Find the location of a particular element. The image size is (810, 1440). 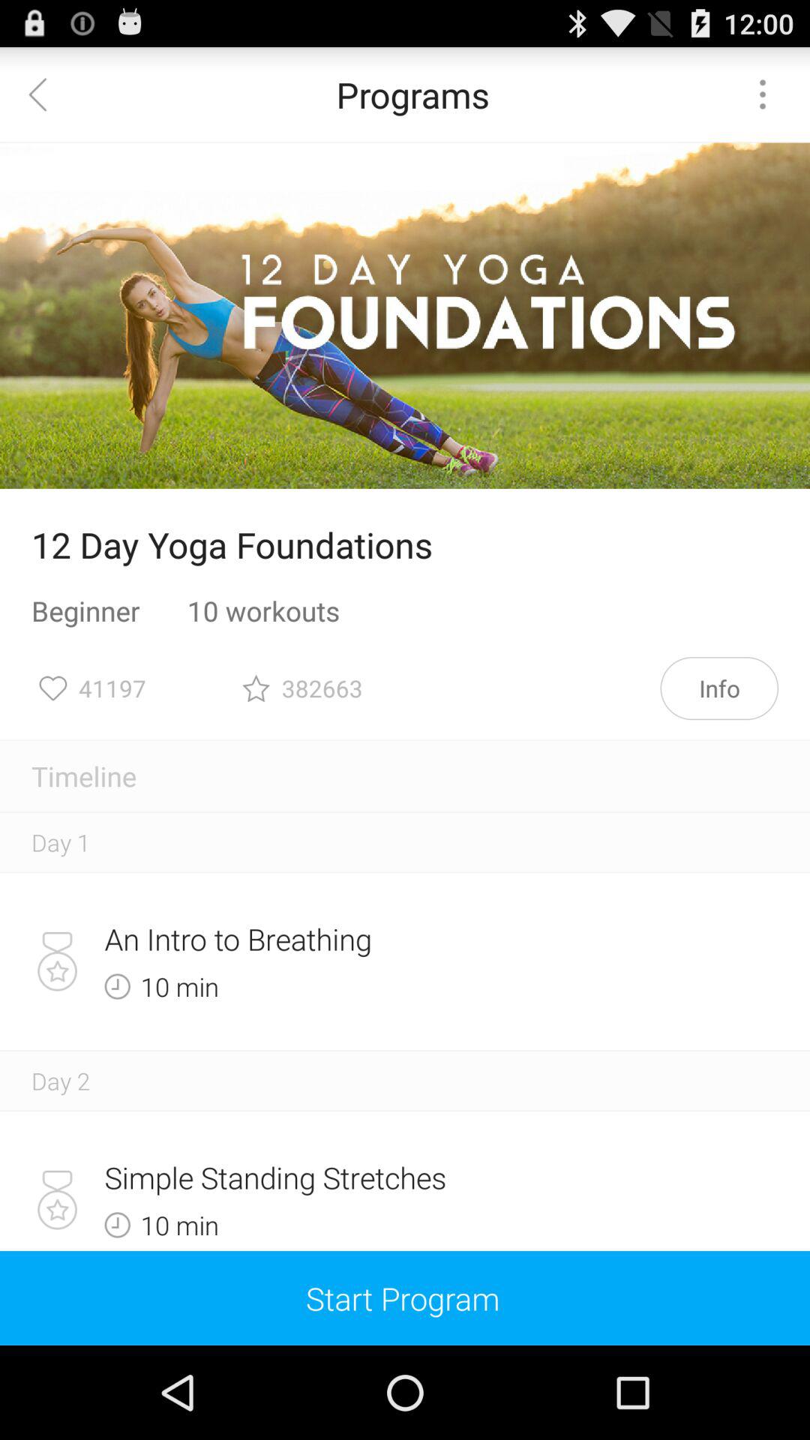

open menu is located at coordinates (763, 94).